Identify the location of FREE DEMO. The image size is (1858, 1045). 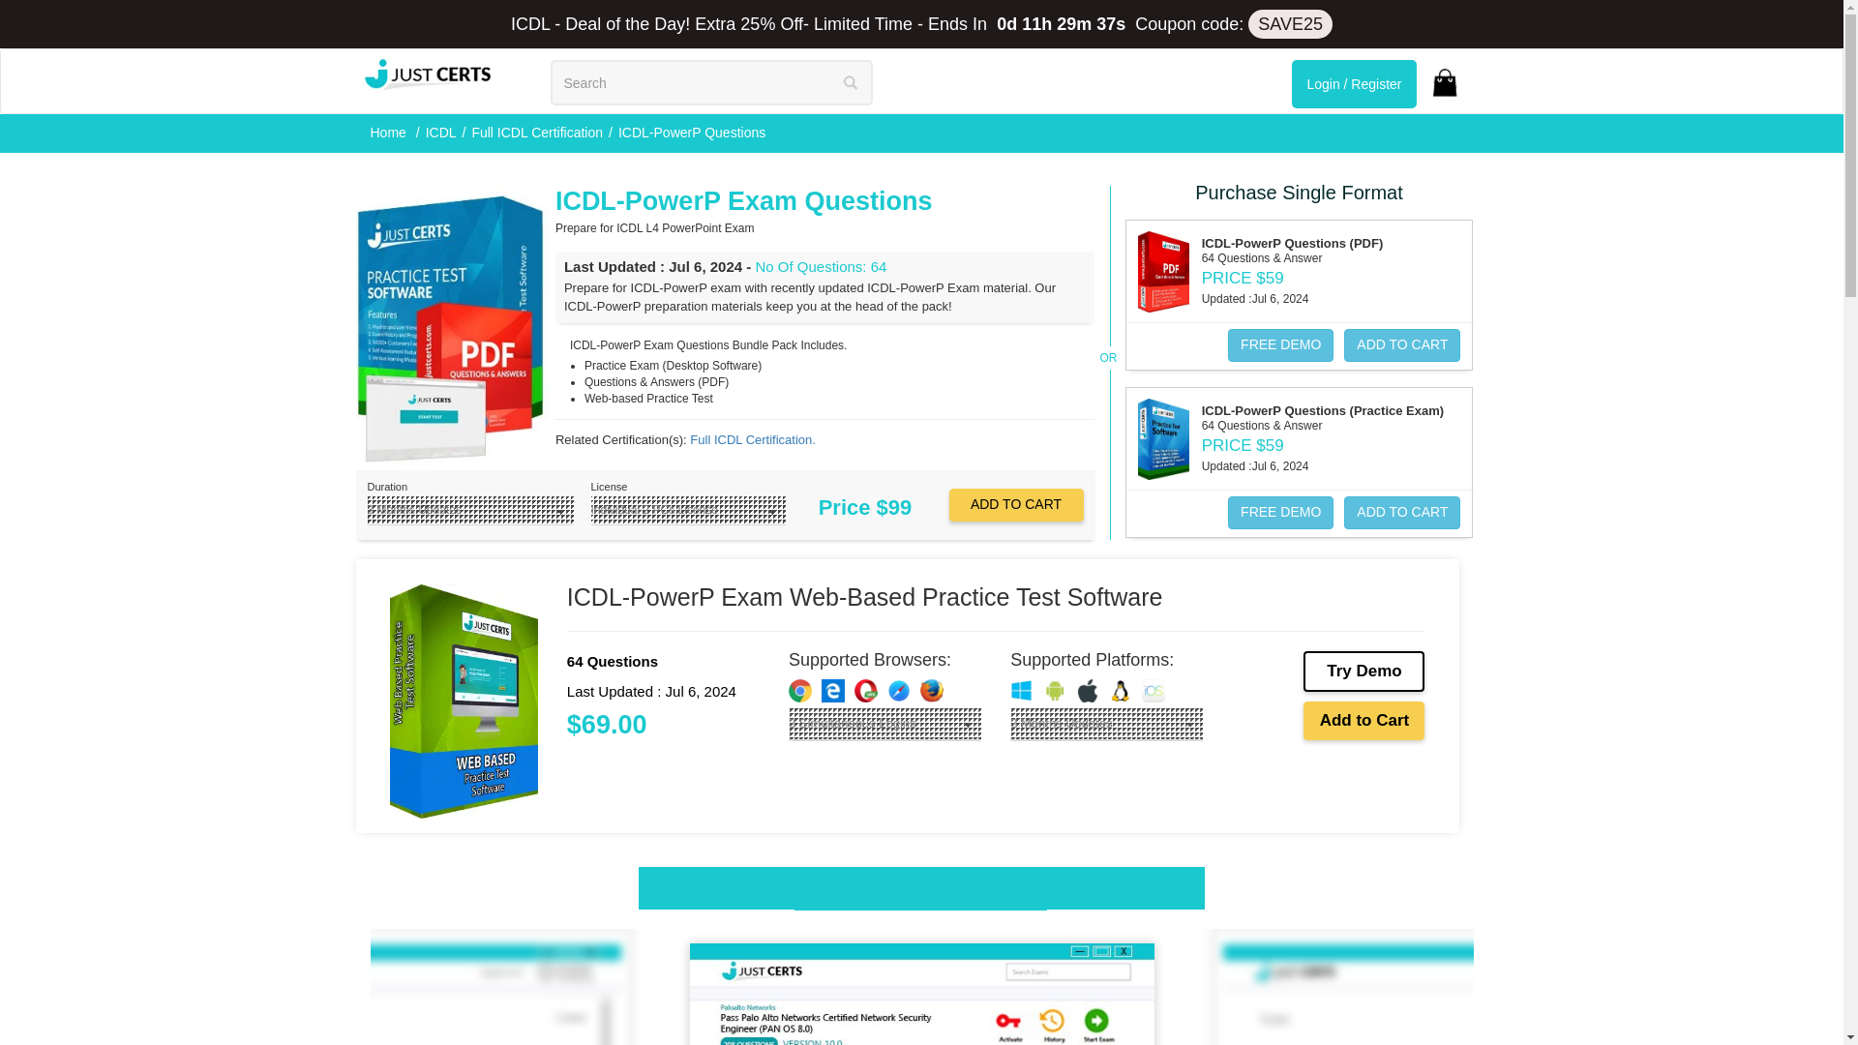
(1281, 344).